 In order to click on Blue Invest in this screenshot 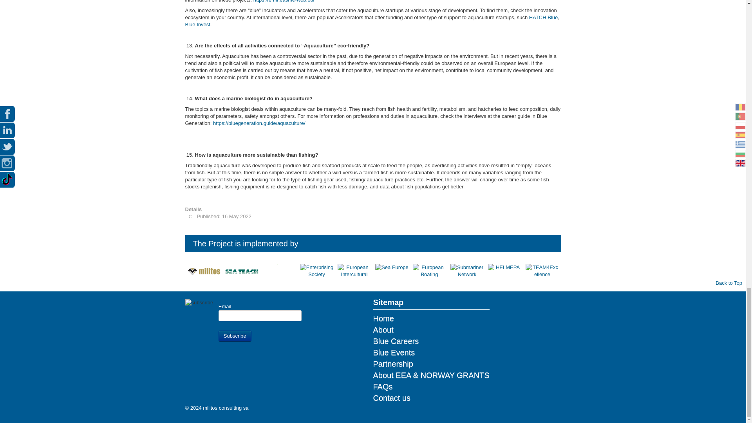, I will do `click(197, 24)`.